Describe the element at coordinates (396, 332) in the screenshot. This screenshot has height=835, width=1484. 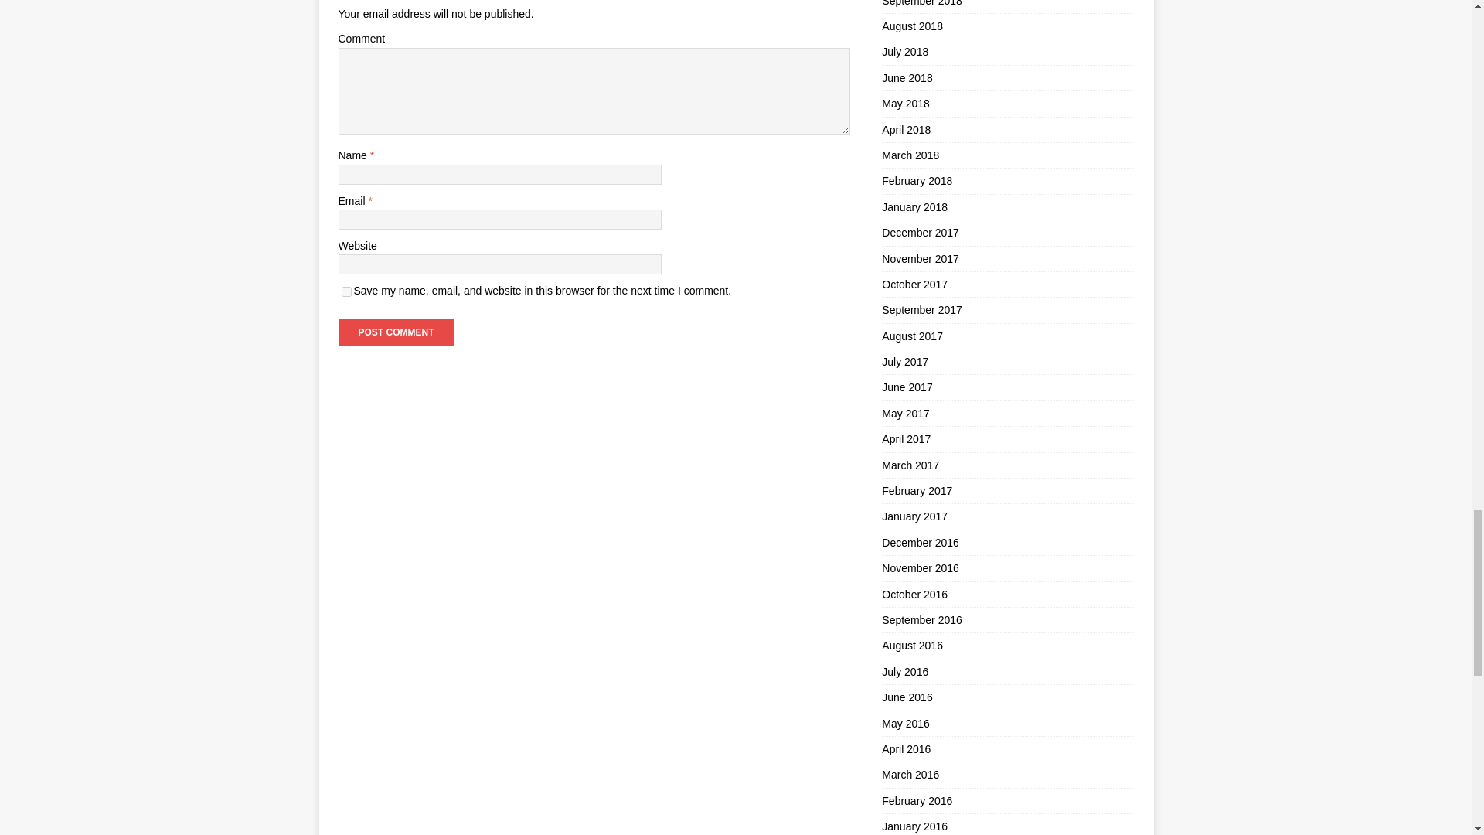
I see `Post Comment` at that location.